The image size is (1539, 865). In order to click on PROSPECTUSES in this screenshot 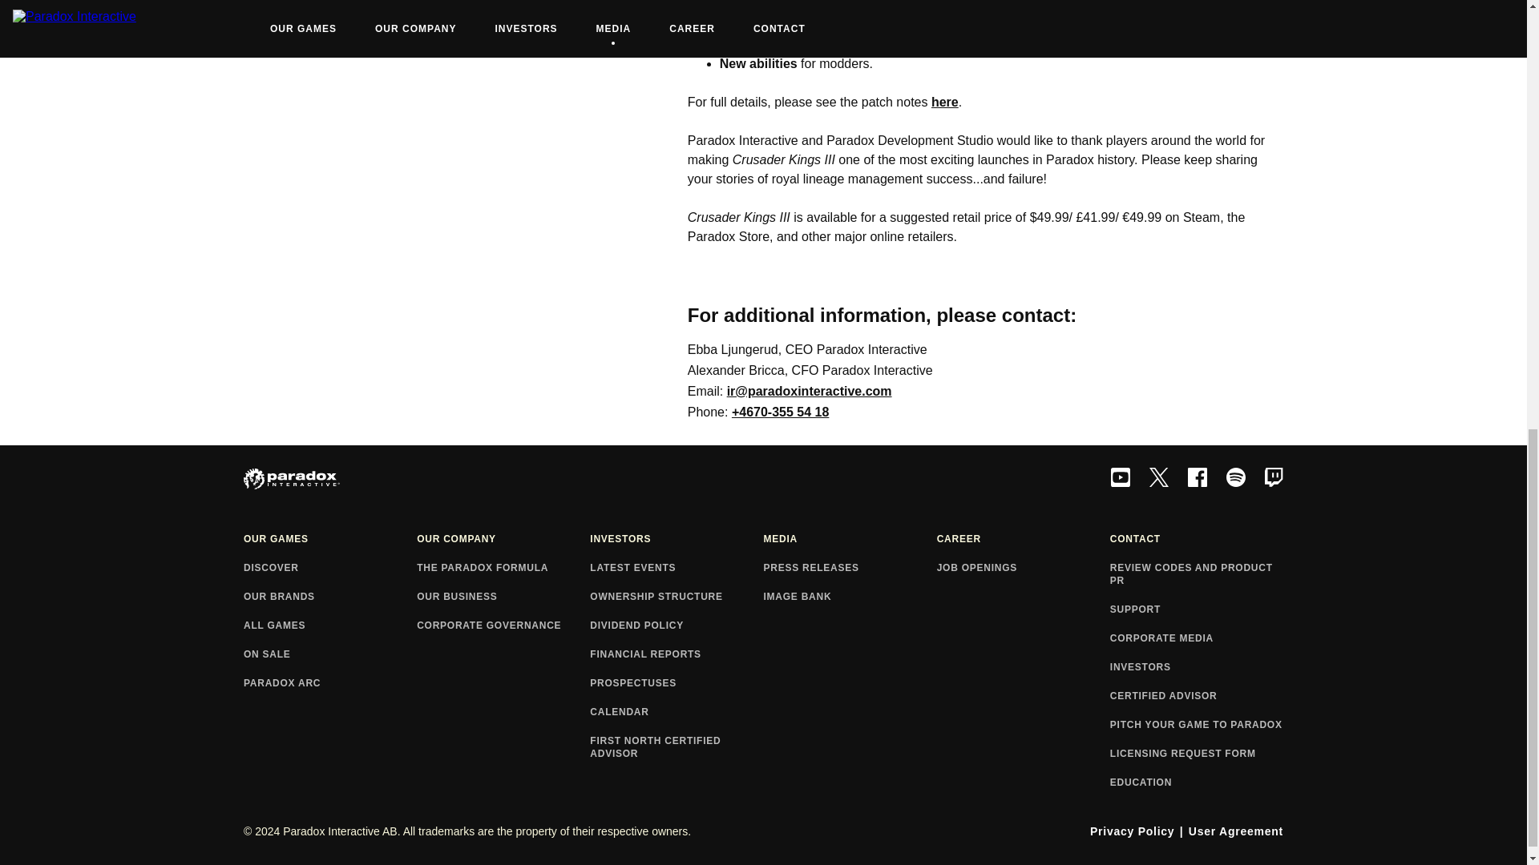, I will do `click(677, 683)`.